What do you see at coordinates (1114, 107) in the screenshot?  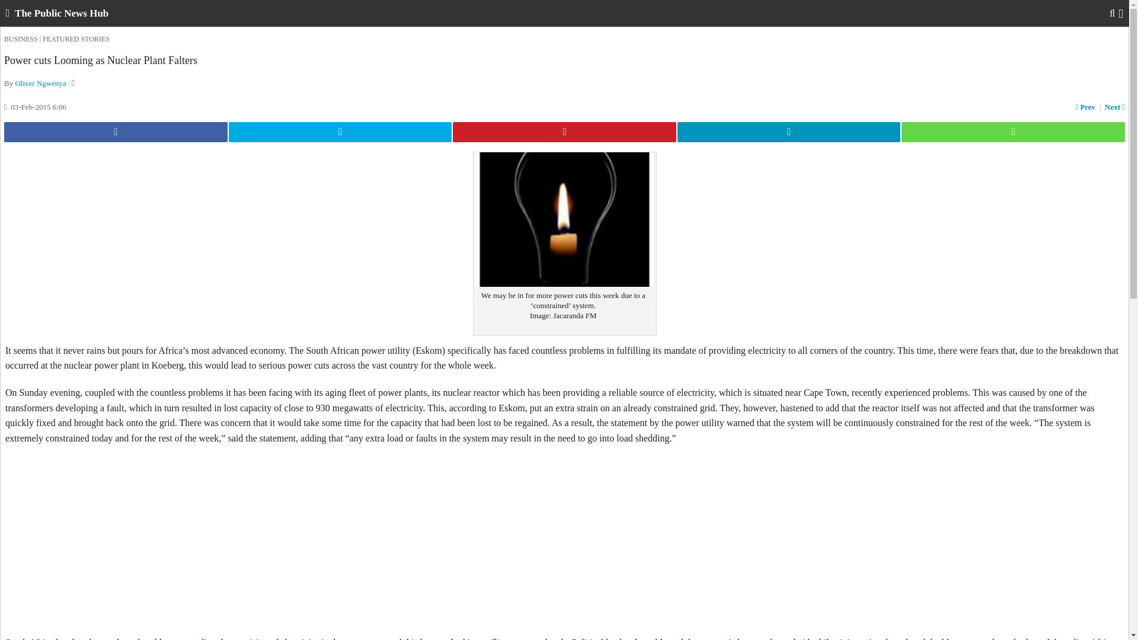 I see ` Next` at bounding box center [1114, 107].